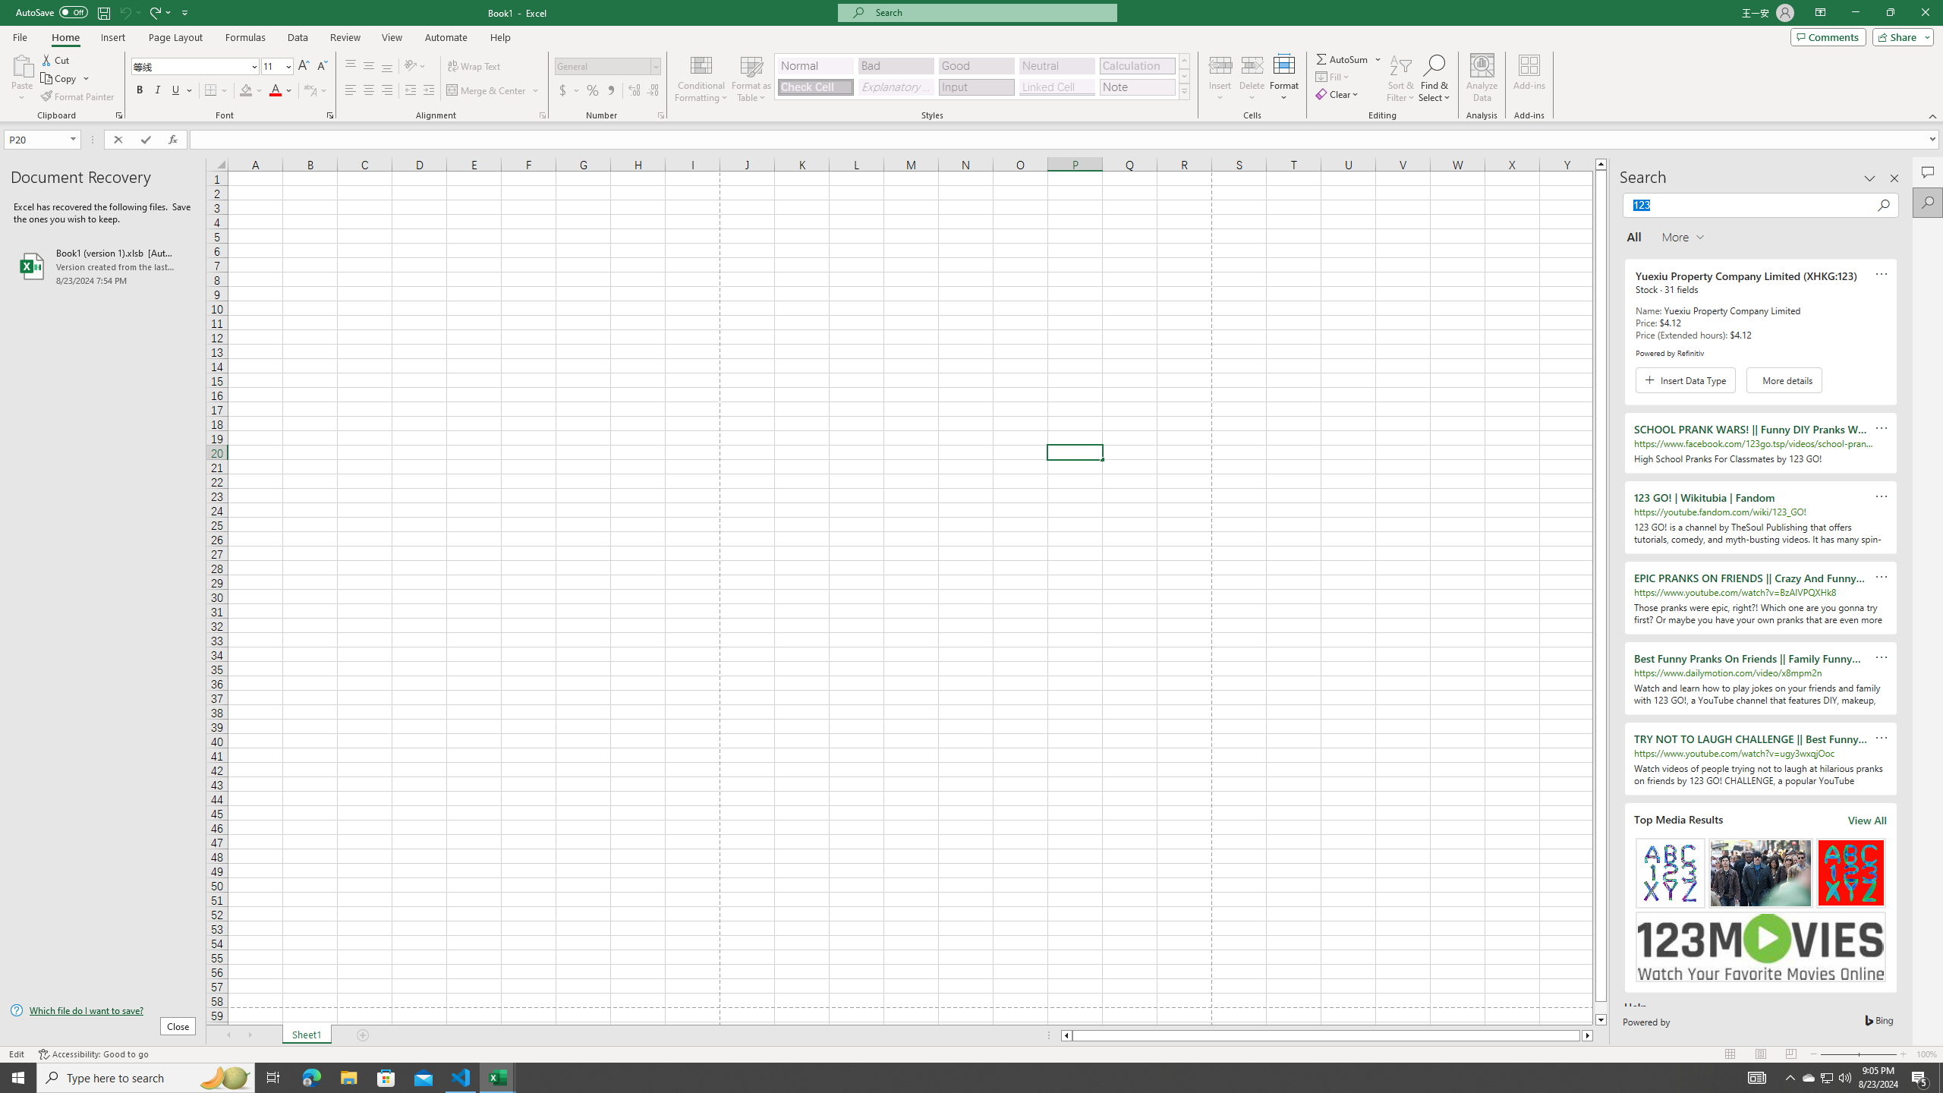 Image resolution: width=1943 pixels, height=1093 pixels. What do you see at coordinates (635, 91) in the screenshot?
I see `Increase Decimal` at bounding box center [635, 91].